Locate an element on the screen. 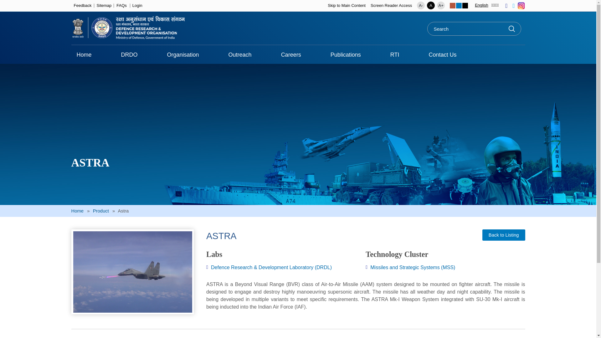 The height and width of the screenshot is (338, 601). High Contrast View is located at coordinates (465, 6).